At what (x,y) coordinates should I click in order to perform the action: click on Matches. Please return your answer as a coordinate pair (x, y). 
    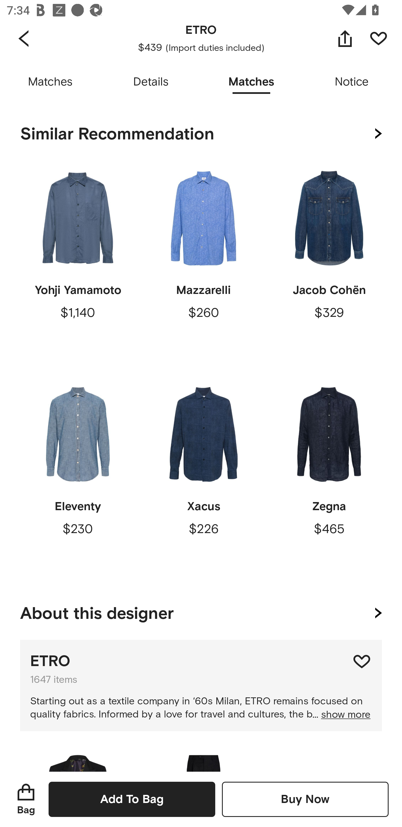
    Looking at the image, I should click on (50, 82).